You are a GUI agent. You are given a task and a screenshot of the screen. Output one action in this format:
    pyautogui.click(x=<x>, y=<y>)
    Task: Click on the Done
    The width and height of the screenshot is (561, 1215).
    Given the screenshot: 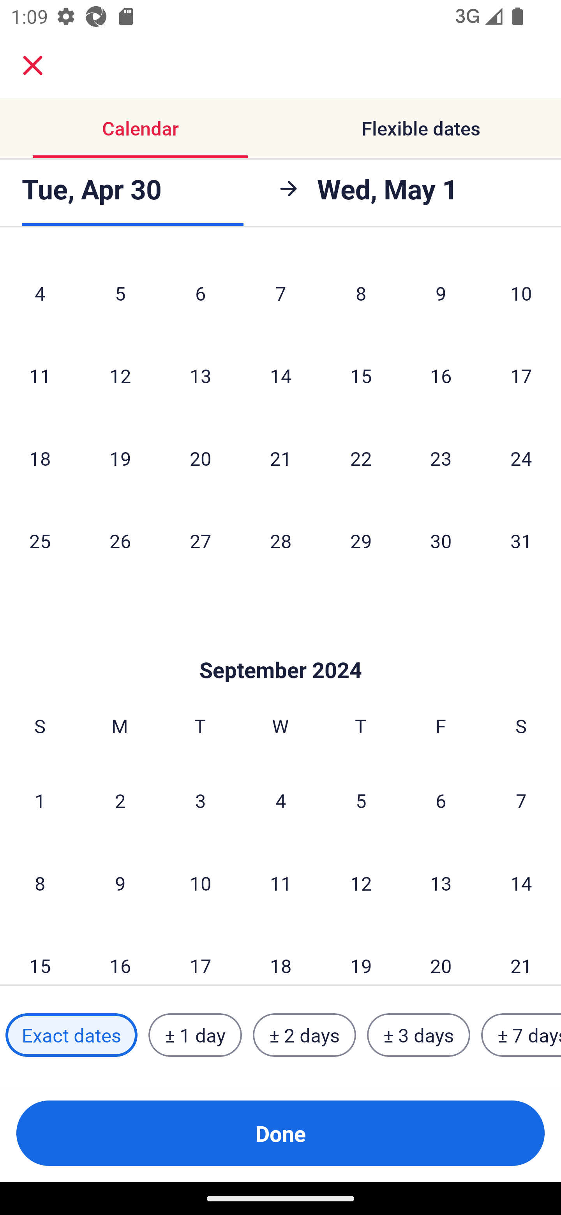 What is the action you would take?
    pyautogui.click(x=280, y=1133)
    